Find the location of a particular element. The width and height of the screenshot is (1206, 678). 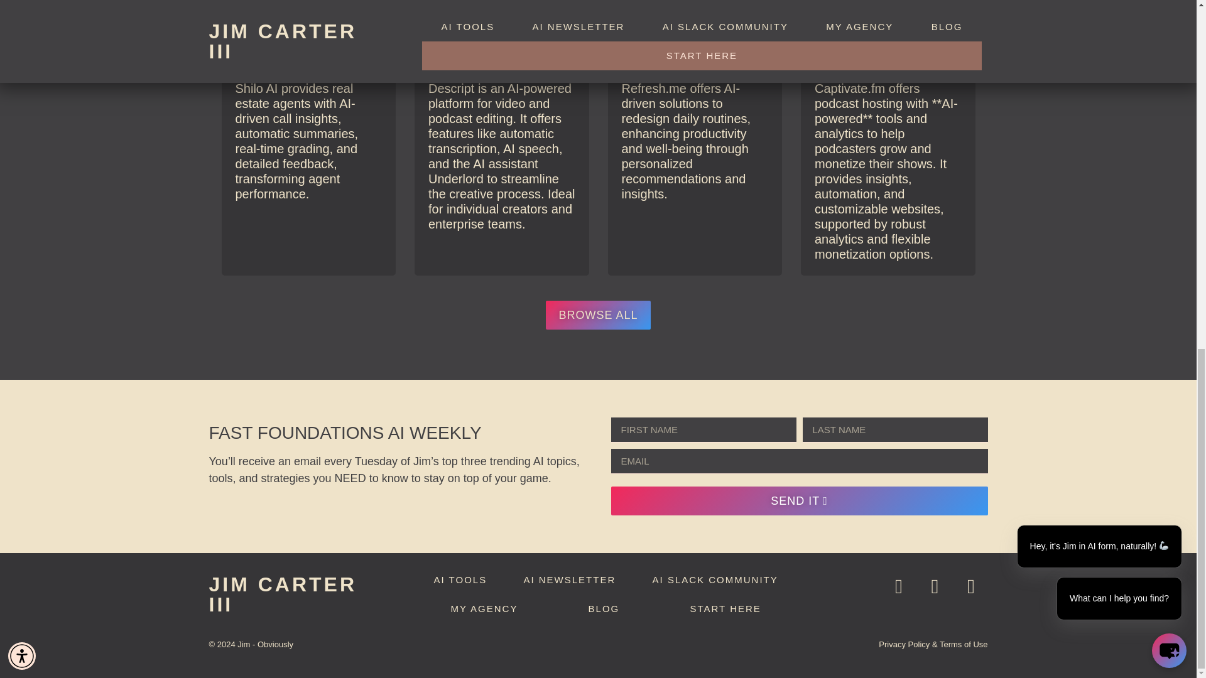

BROWSE ALL is located at coordinates (598, 315).